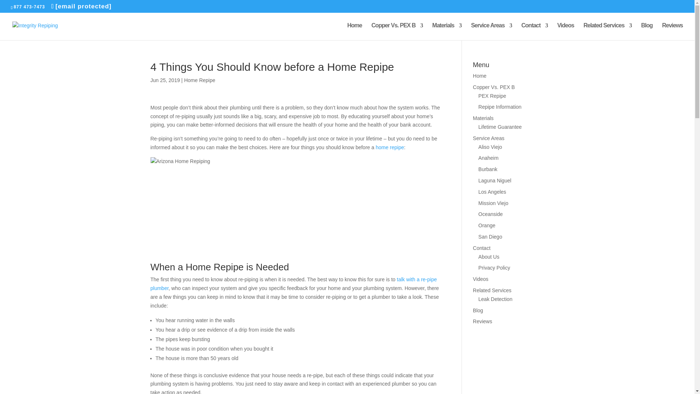  I want to click on Videos, so click(565, 31).